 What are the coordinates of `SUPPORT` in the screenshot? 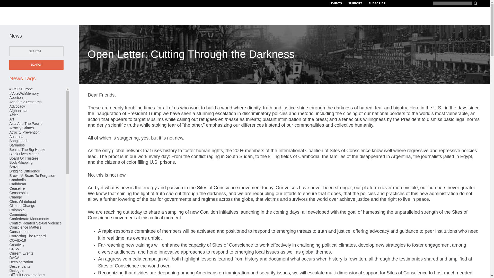 It's located at (355, 4).